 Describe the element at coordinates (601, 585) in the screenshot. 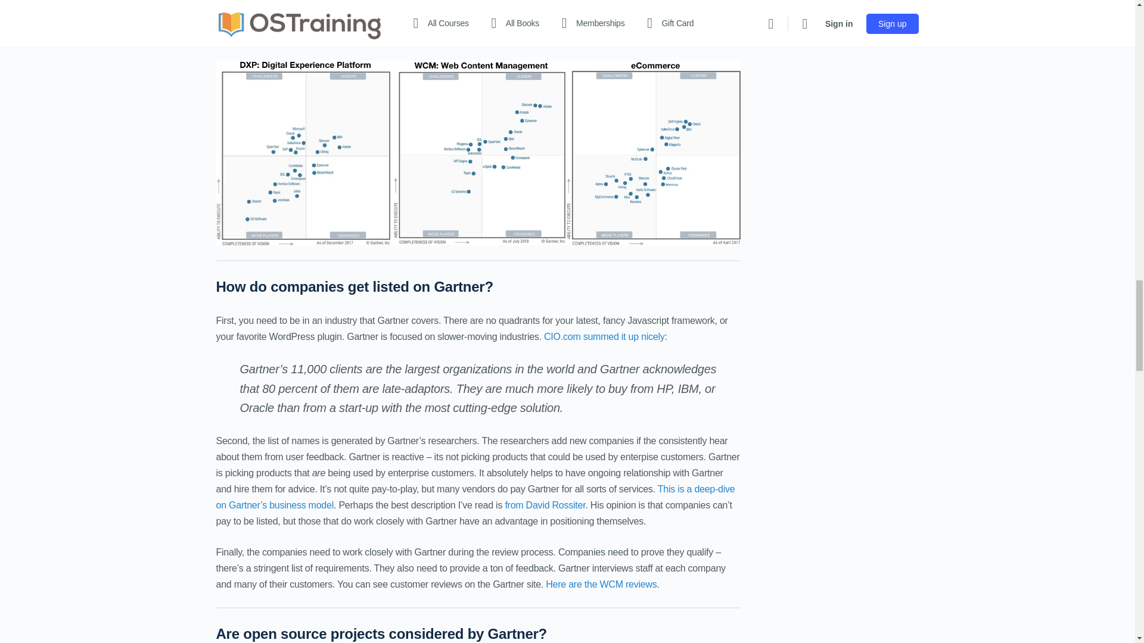

I see `Here are the WCM reviews` at that location.